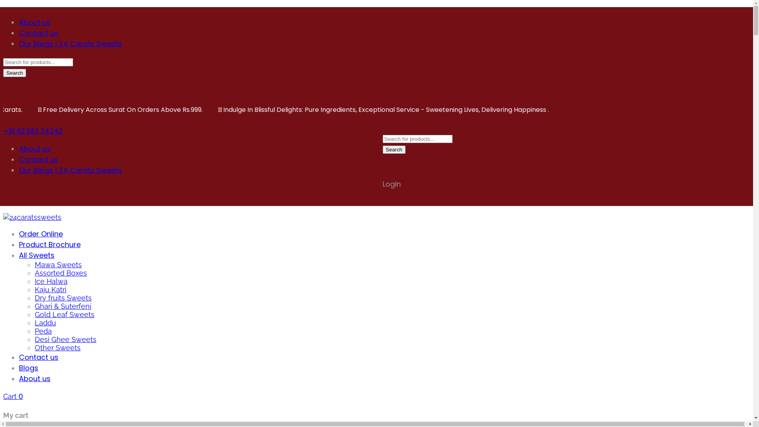 This screenshot has width=759, height=427. Describe the element at coordinates (51, 289) in the screenshot. I see `Kaju Katri` at that location.